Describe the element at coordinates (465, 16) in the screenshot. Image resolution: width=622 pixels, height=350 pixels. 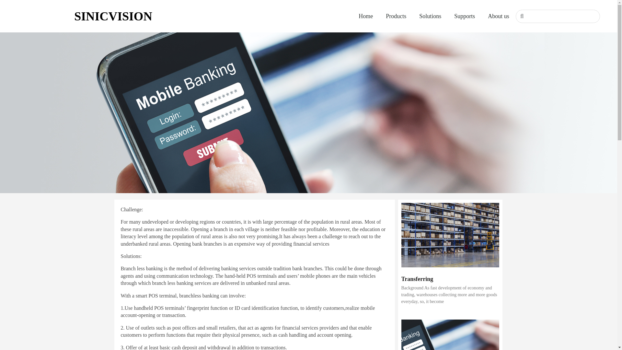
I see `Supports` at that location.